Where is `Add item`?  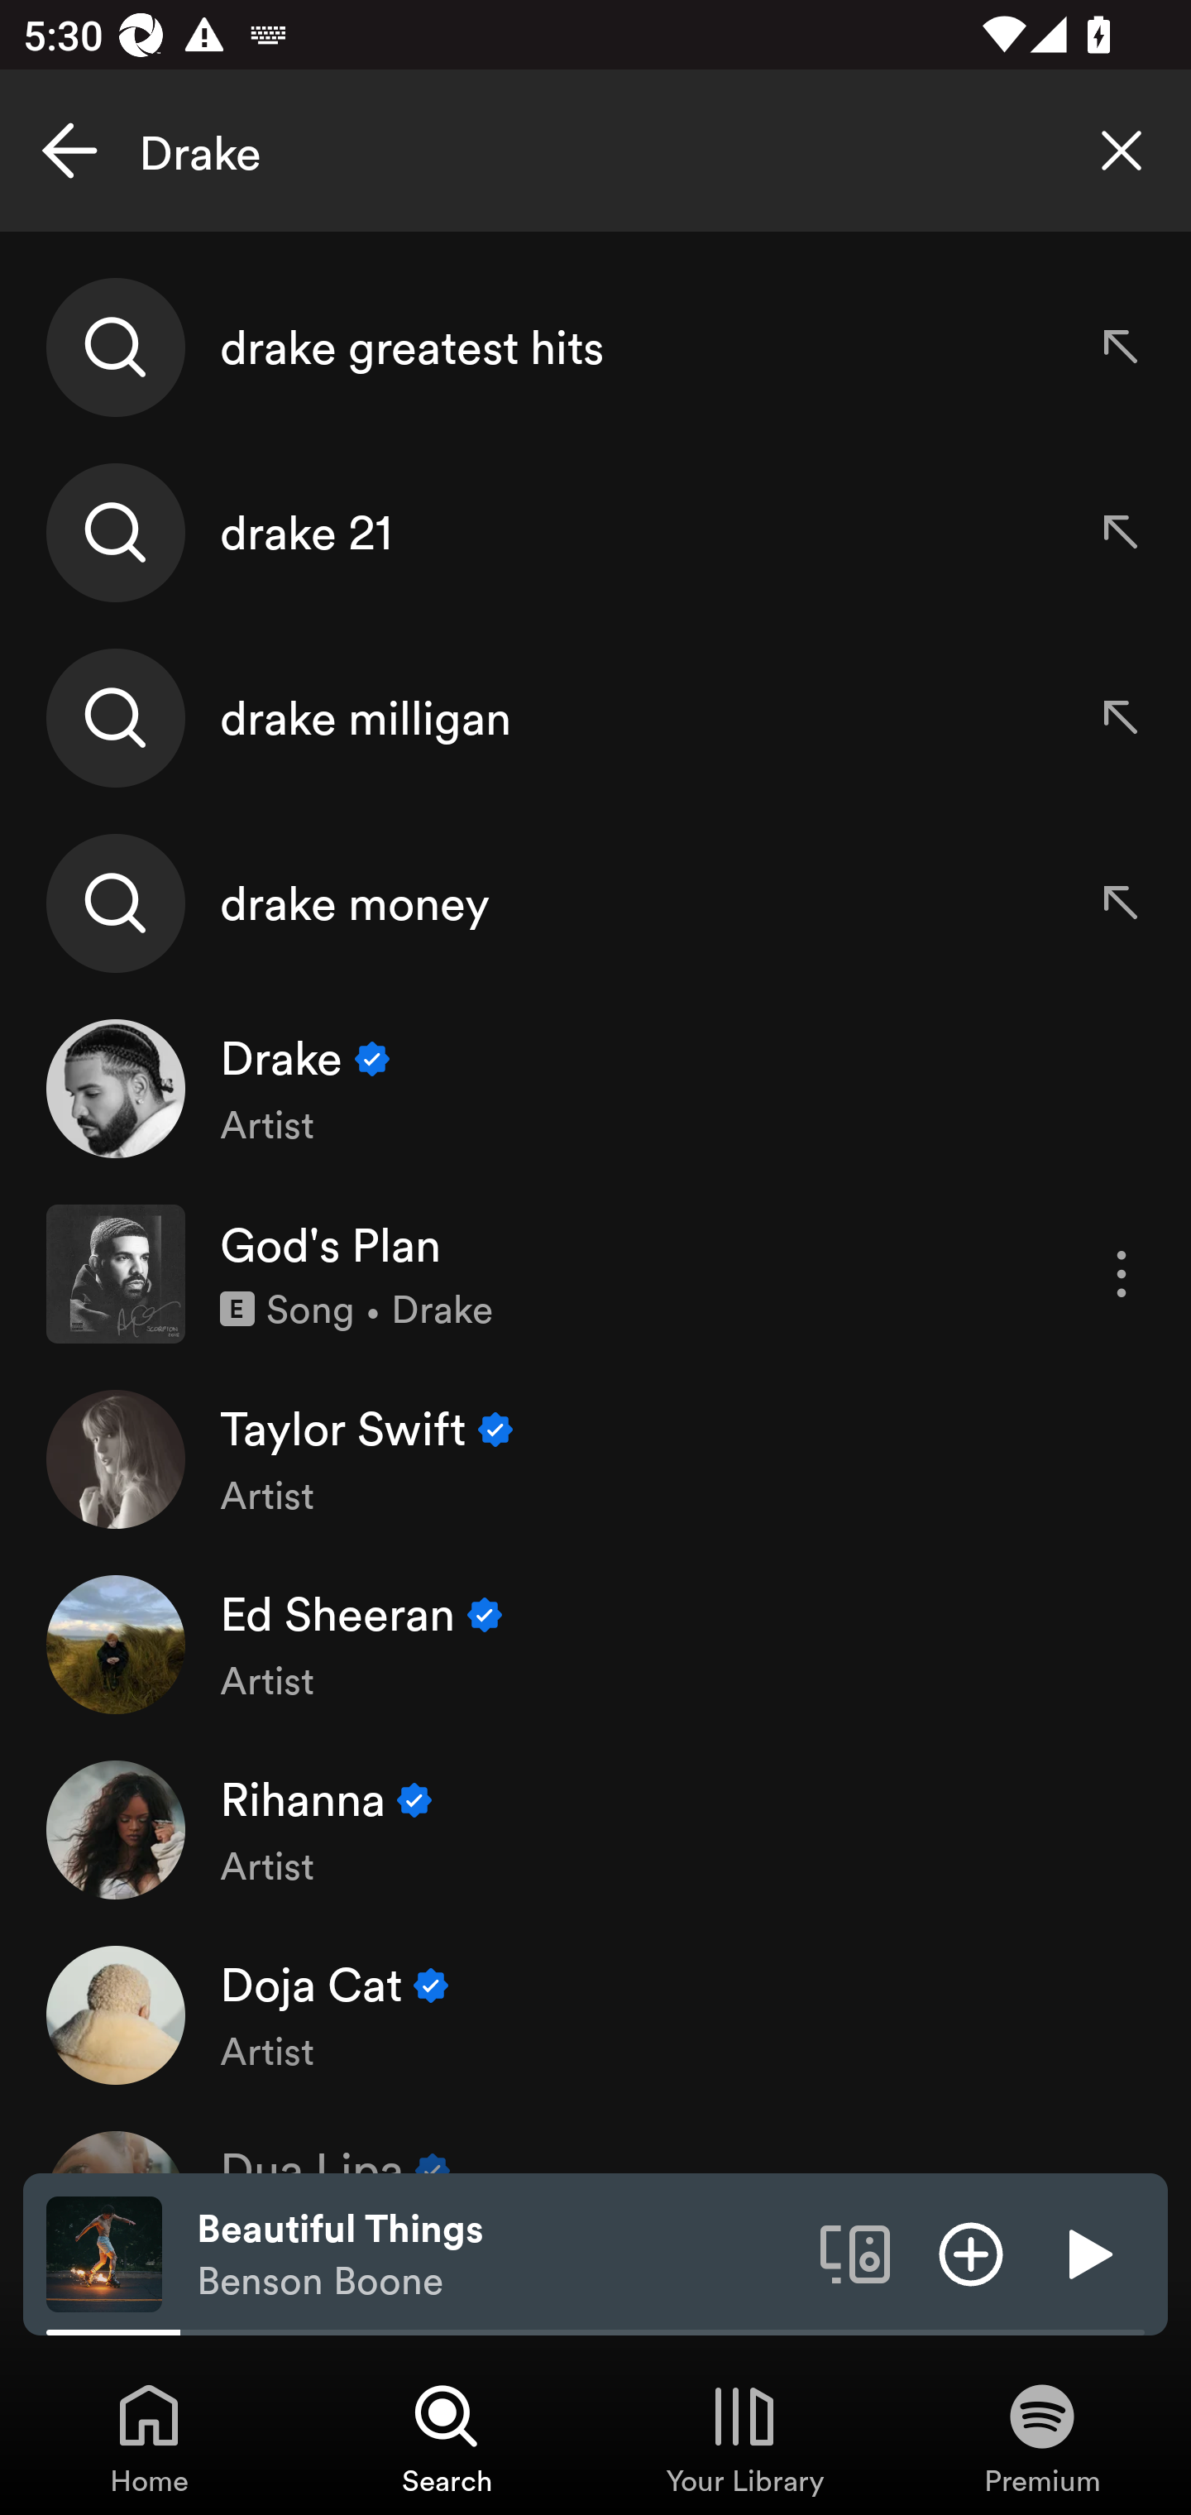 Add item is located at coordinates (971, 2253).